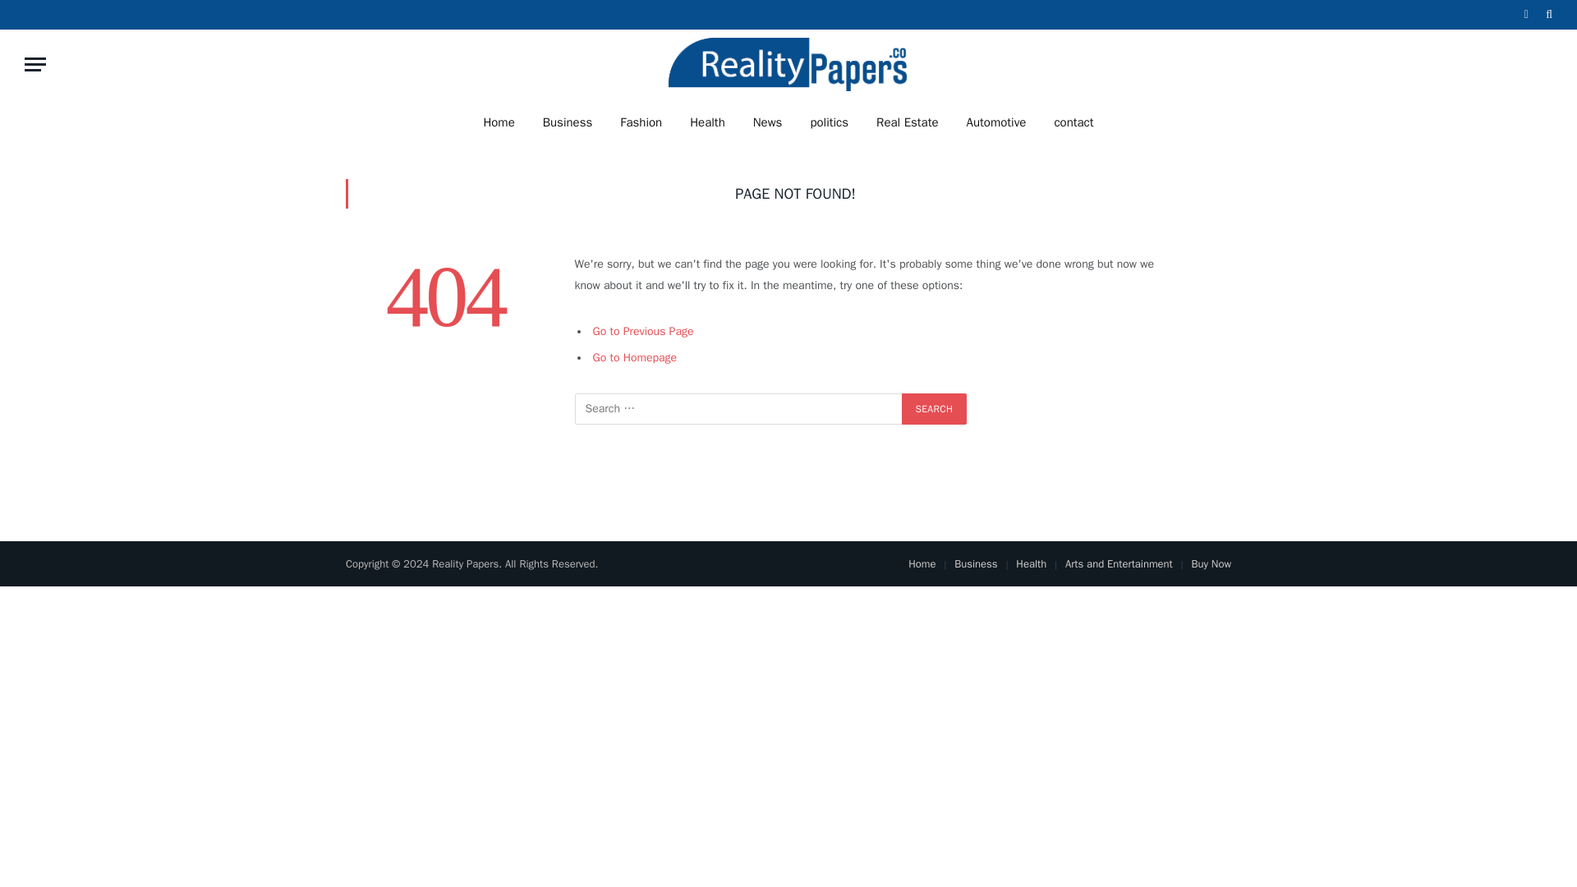  What do you see at coordinates (642, 331) in the screenshot?
I see `Go to Previous Page` at bounding box center [642, 331].